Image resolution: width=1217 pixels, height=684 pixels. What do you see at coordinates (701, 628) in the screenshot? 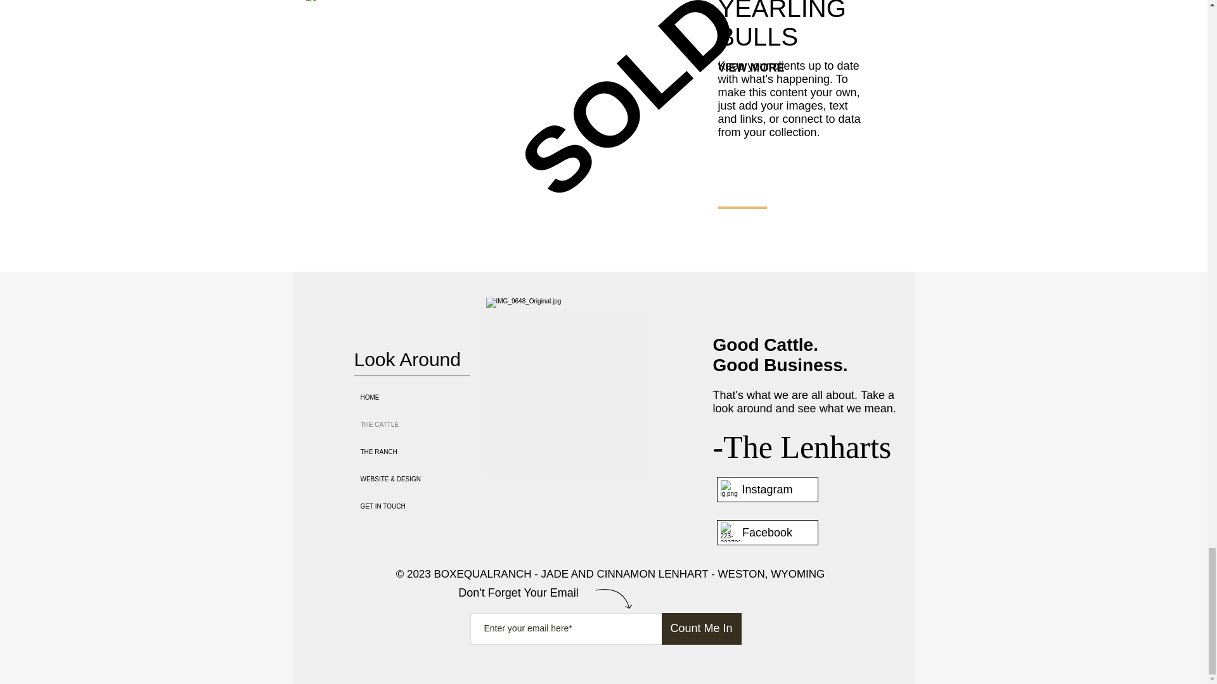
I see `Count Me In` at bounding box center [701, 628].